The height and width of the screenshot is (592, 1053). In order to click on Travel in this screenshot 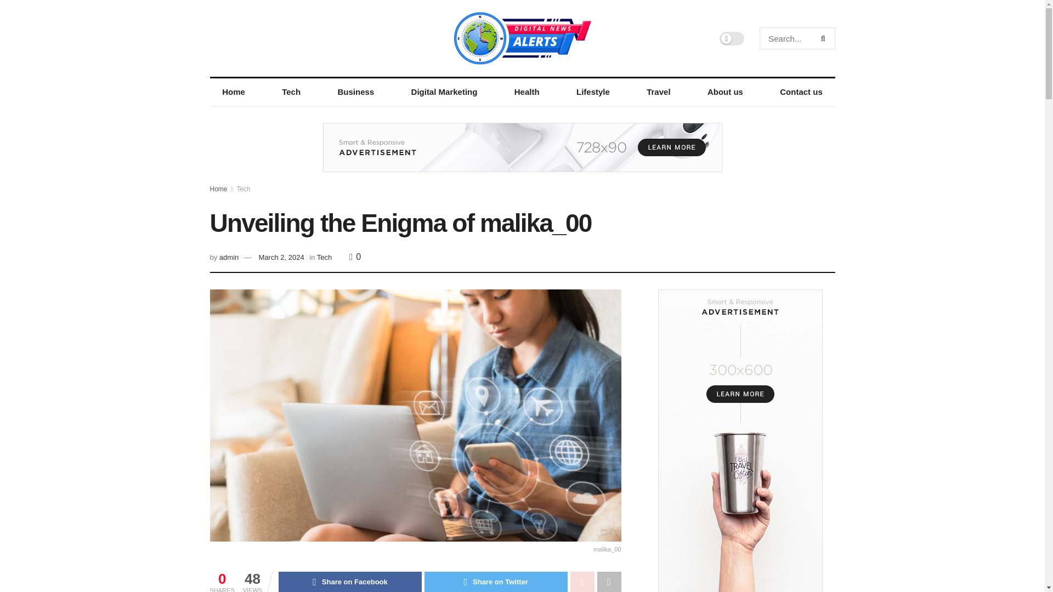, I will do `click(659, 92)`.